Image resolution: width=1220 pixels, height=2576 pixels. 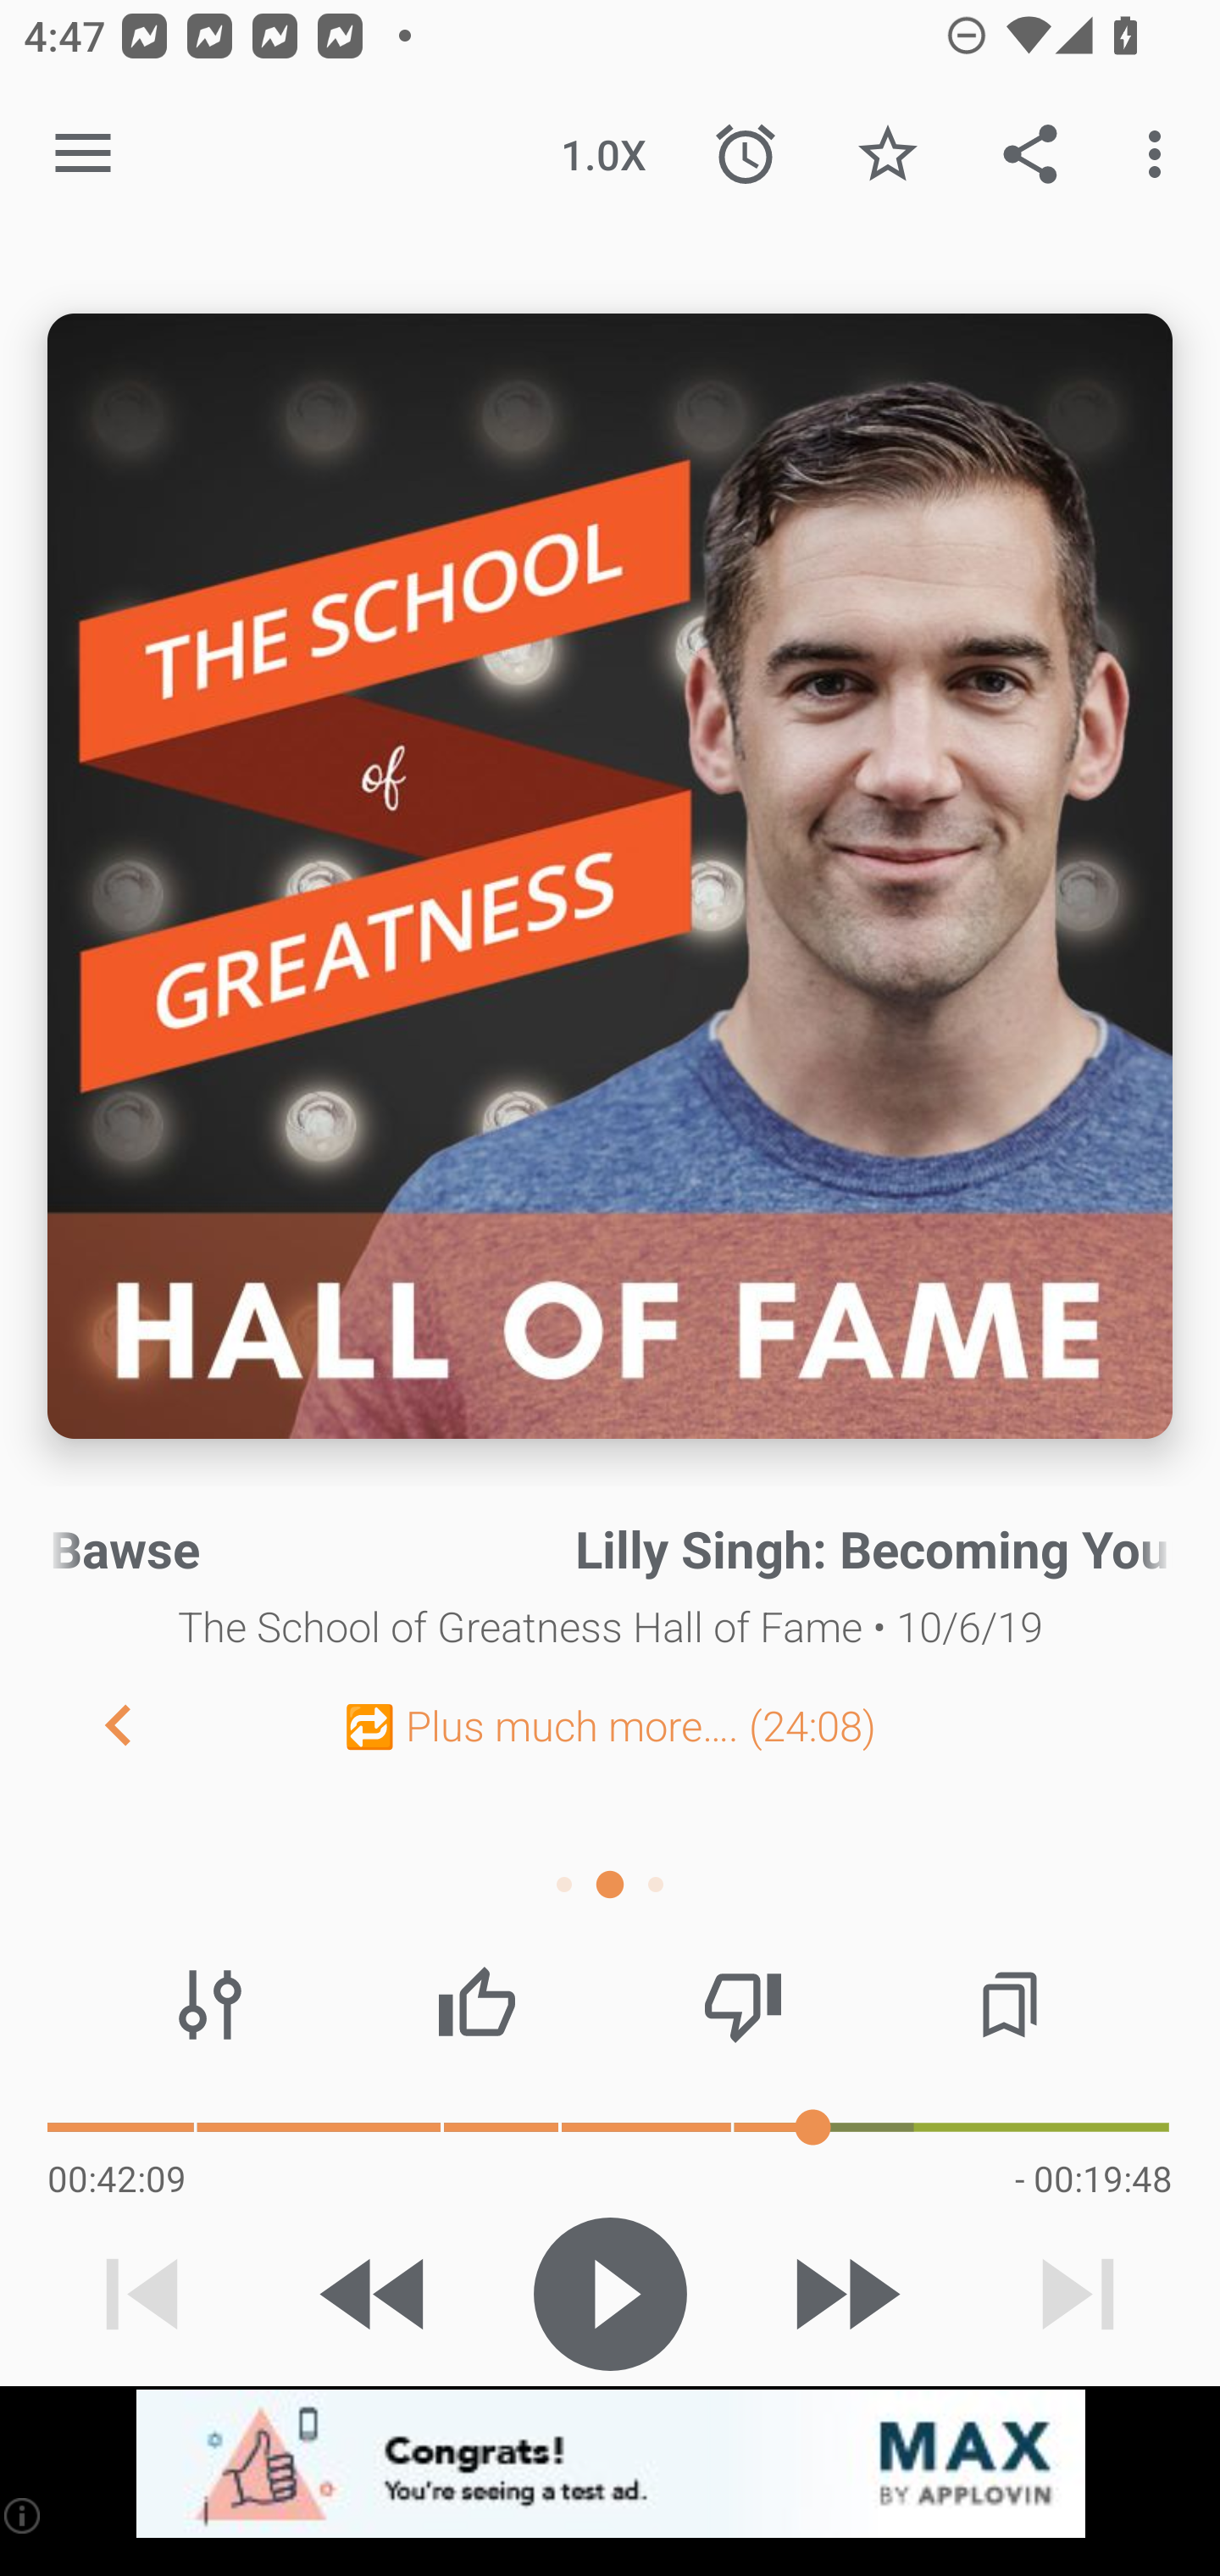 What do you see at coordinates (887, 154) in the screenshot?
I see `Favorite` at bounding box center [887, 154].